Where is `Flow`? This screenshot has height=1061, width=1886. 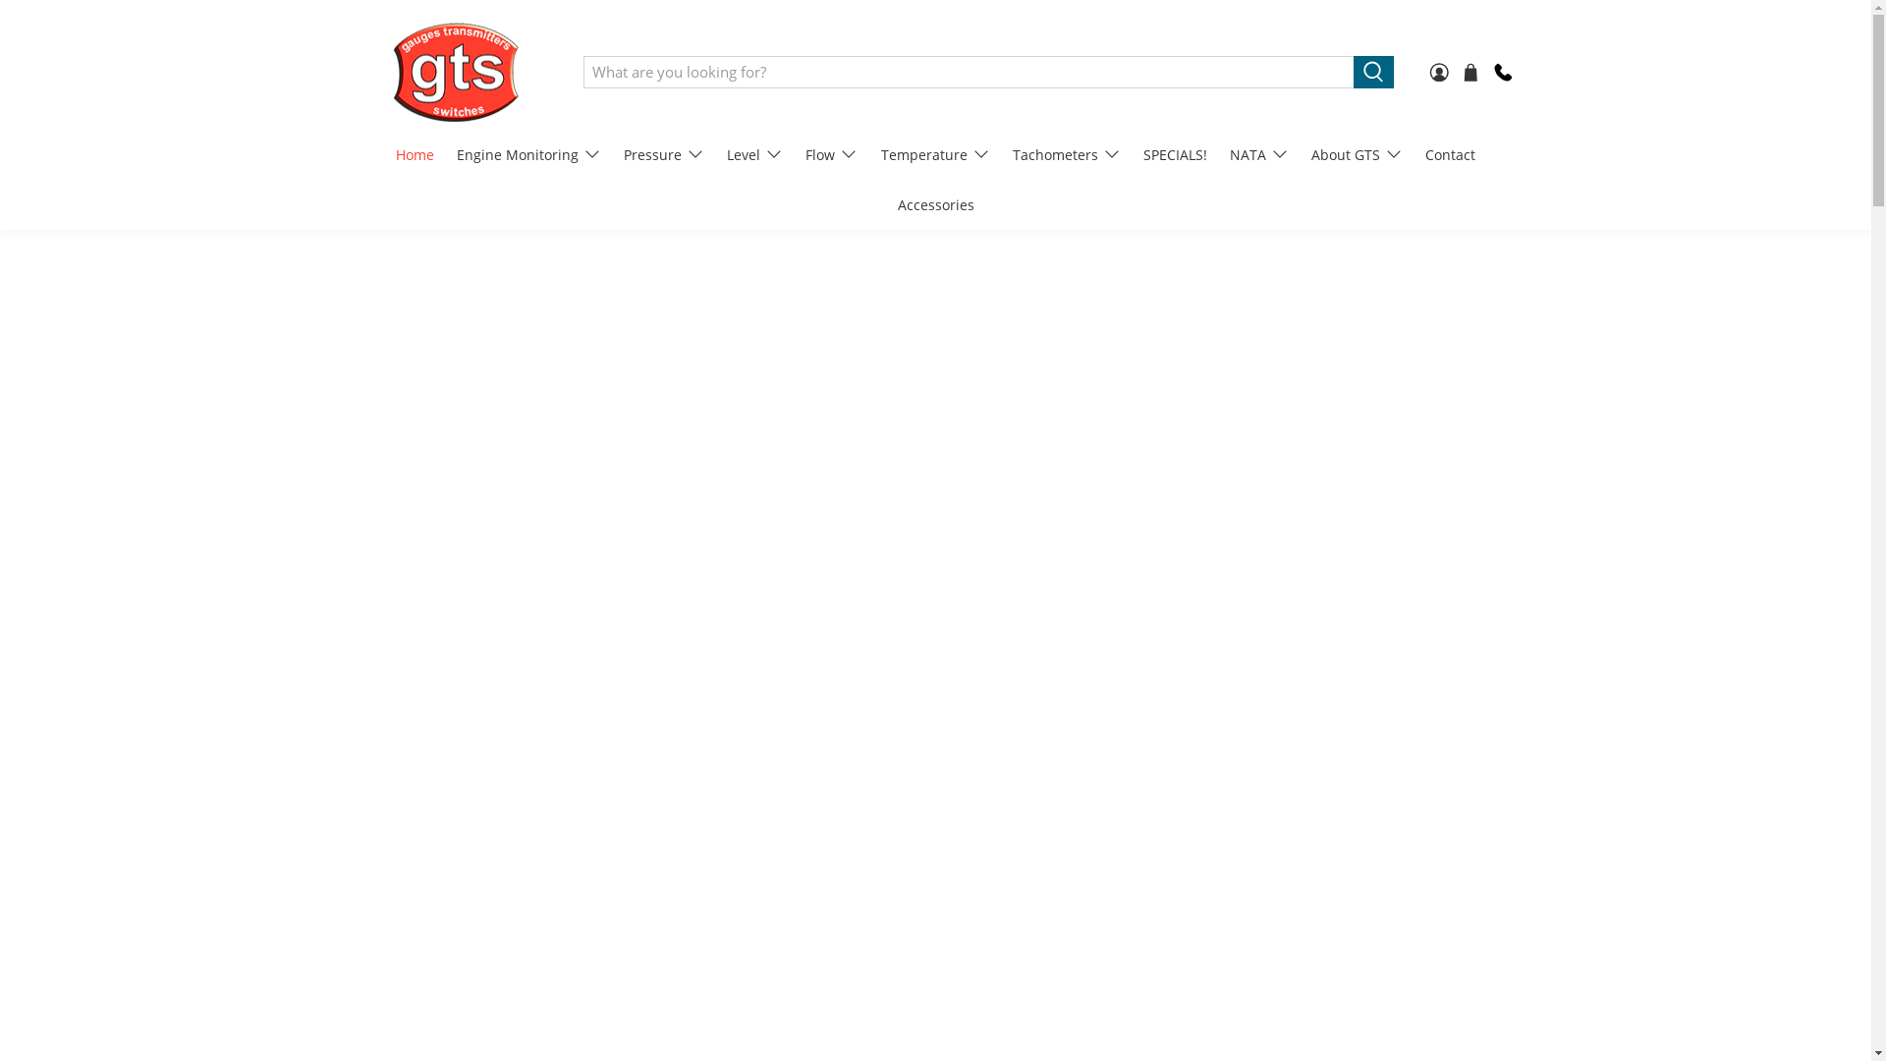 Flow is located at coordinates (832, 155).